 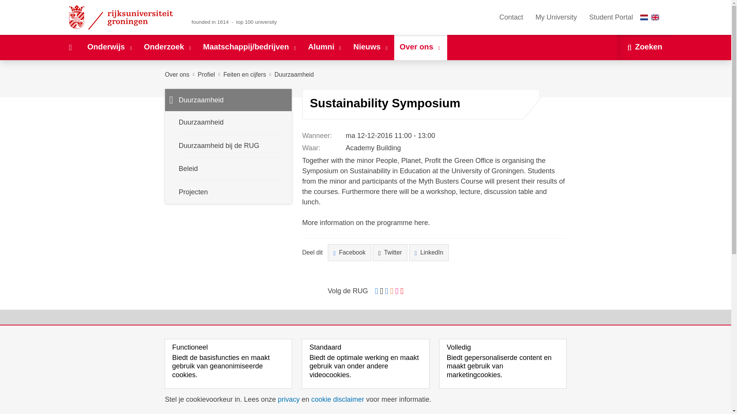 What do you see at coordinates (70, 47) in the screenshot?
I see `Home` at bounding box center [70, 47].